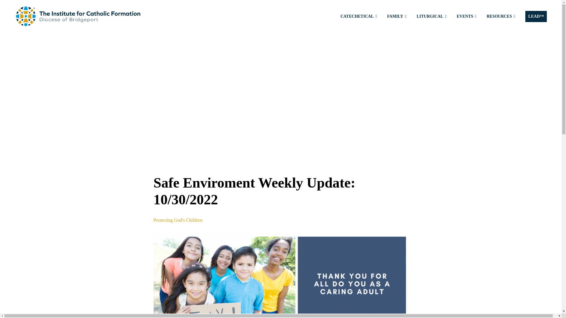 This screenshot has height=318, width=566. I want to click on CATECHETICAL, so click(358, 16).